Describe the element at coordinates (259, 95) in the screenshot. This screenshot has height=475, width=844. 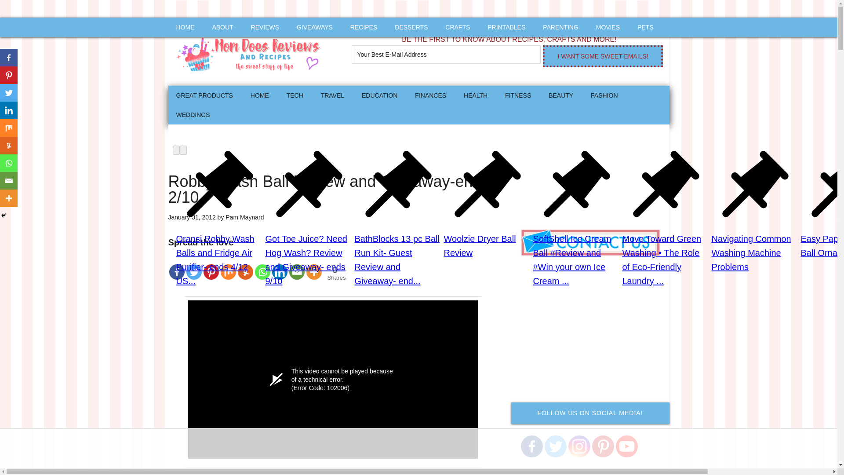
I see `Home` at that location.